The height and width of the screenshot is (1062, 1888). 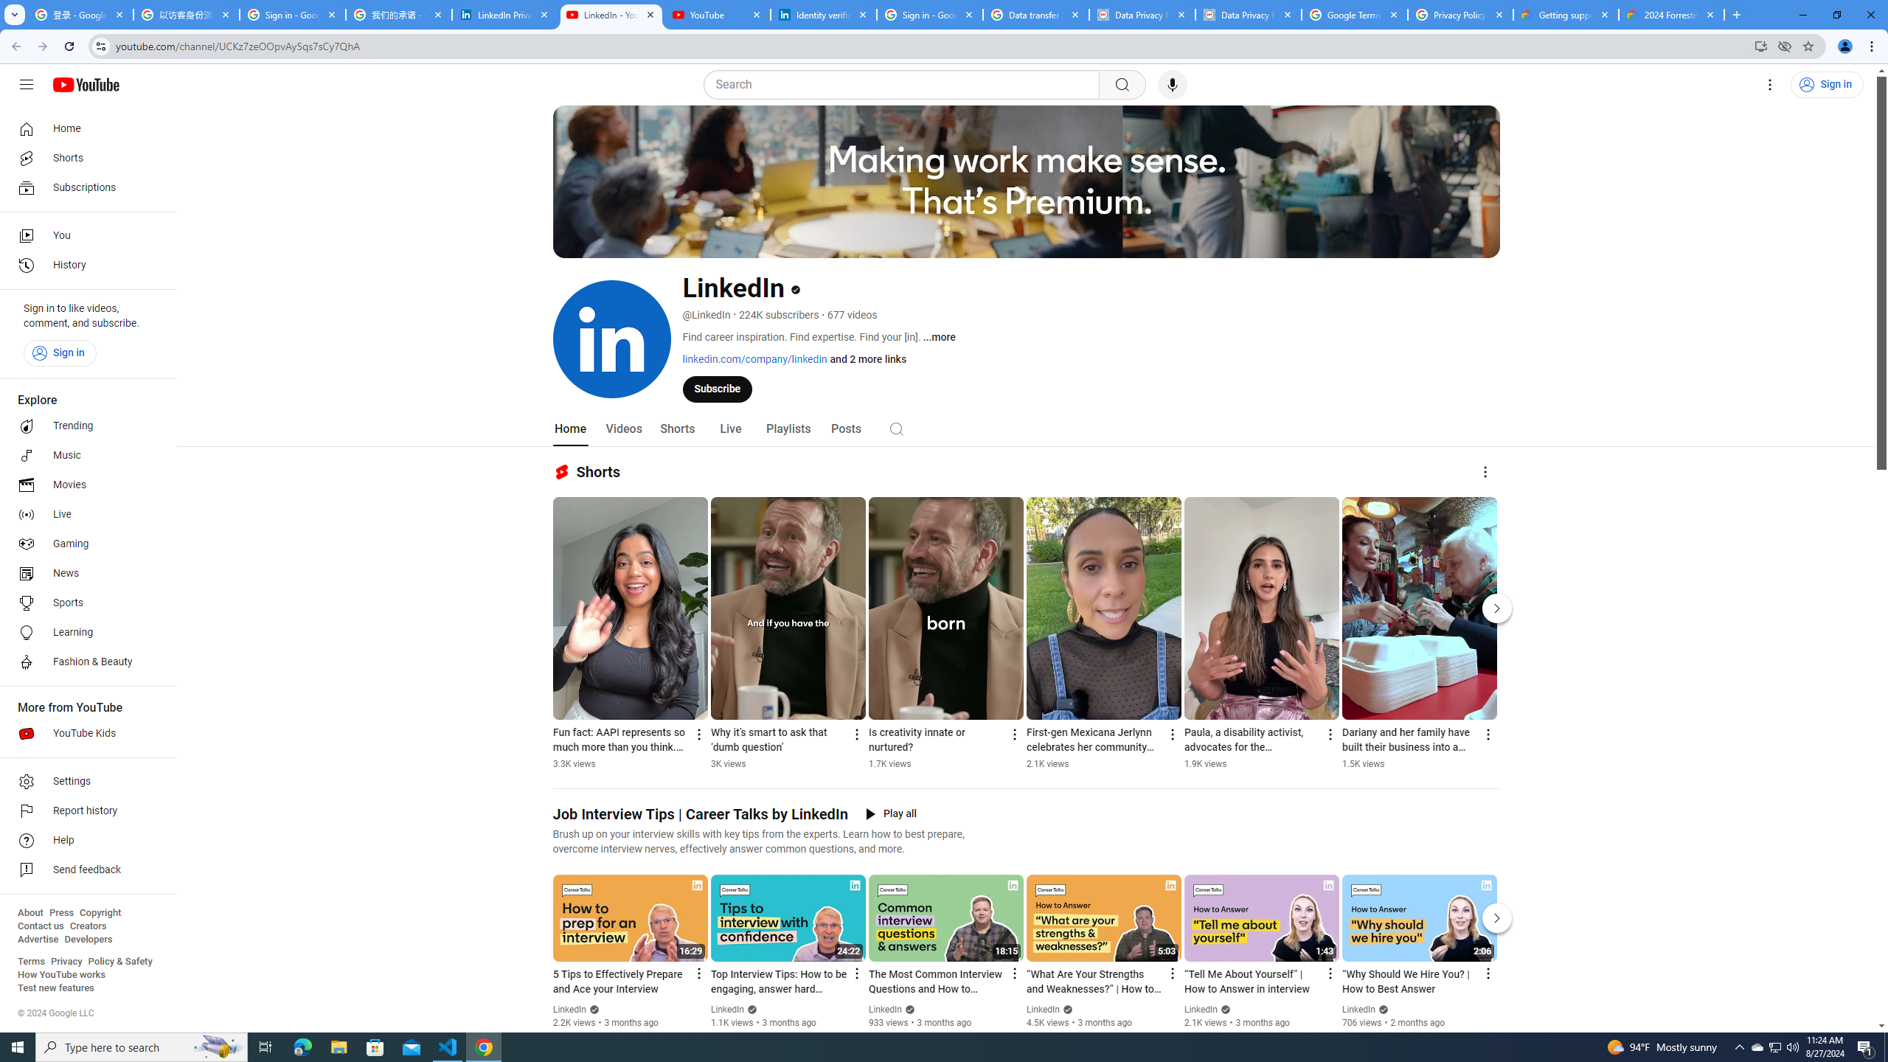 I want to click on Settings, so click(x=84, y=782).